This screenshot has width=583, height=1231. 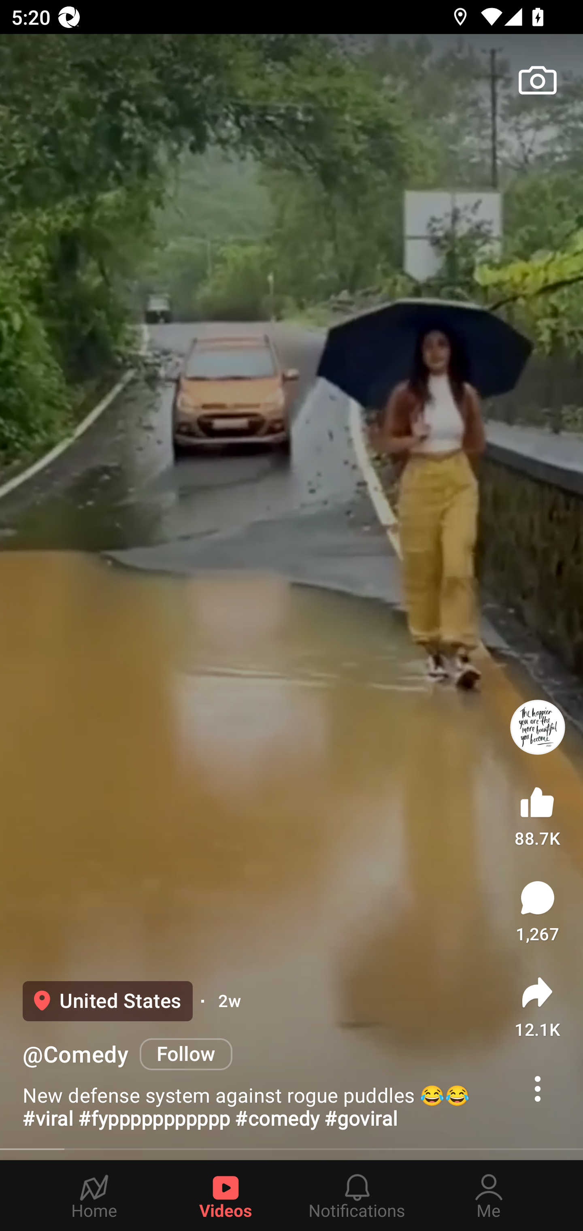 I want to click on 12.1K, so click(x=537, y=1007).